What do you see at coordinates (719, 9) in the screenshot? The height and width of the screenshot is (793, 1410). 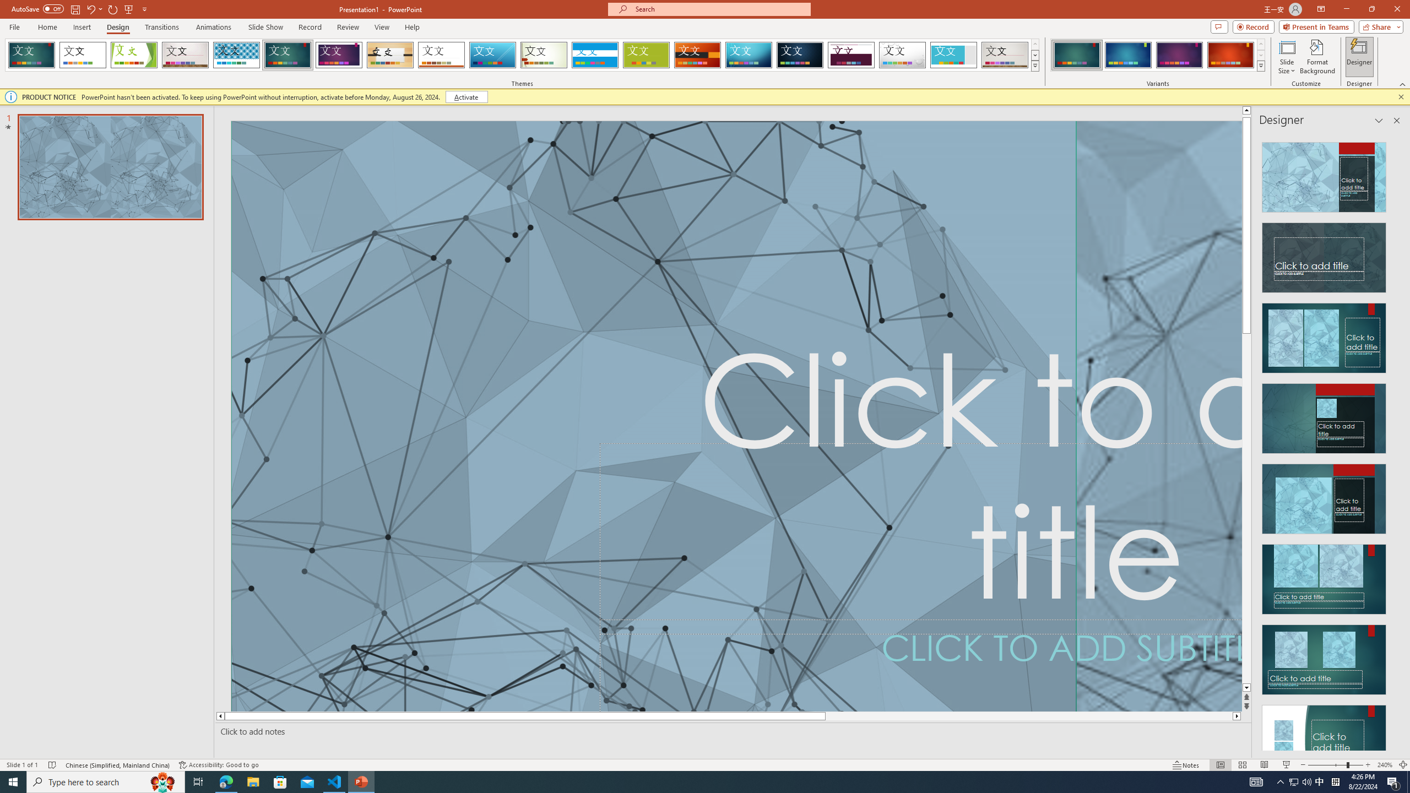 I see `Microsoft search` at bounding box center [719, 9].